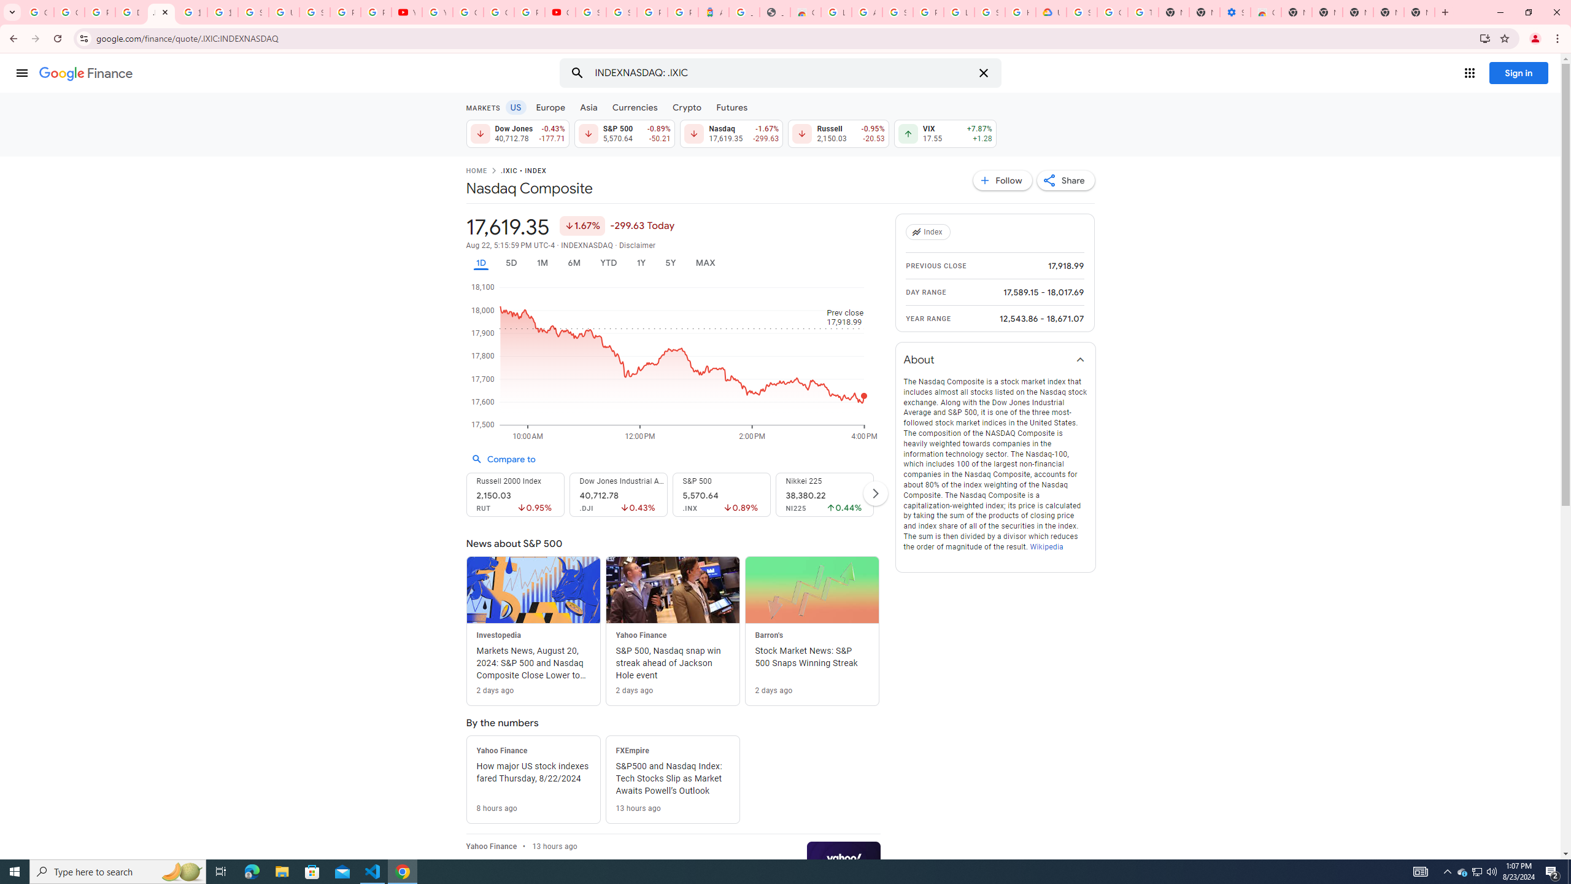 Image resolution: width=1571 pixels, height=884 pixels. What do you see at coordinates (476, 172) in the screenshot?
I see `HOME` at bounding box center [476, 172].